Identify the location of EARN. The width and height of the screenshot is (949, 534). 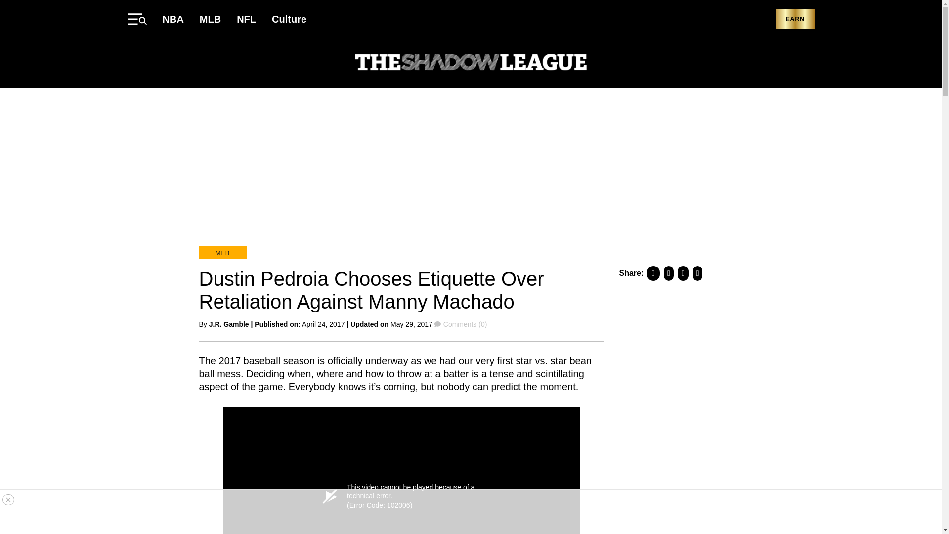
(795, 20).